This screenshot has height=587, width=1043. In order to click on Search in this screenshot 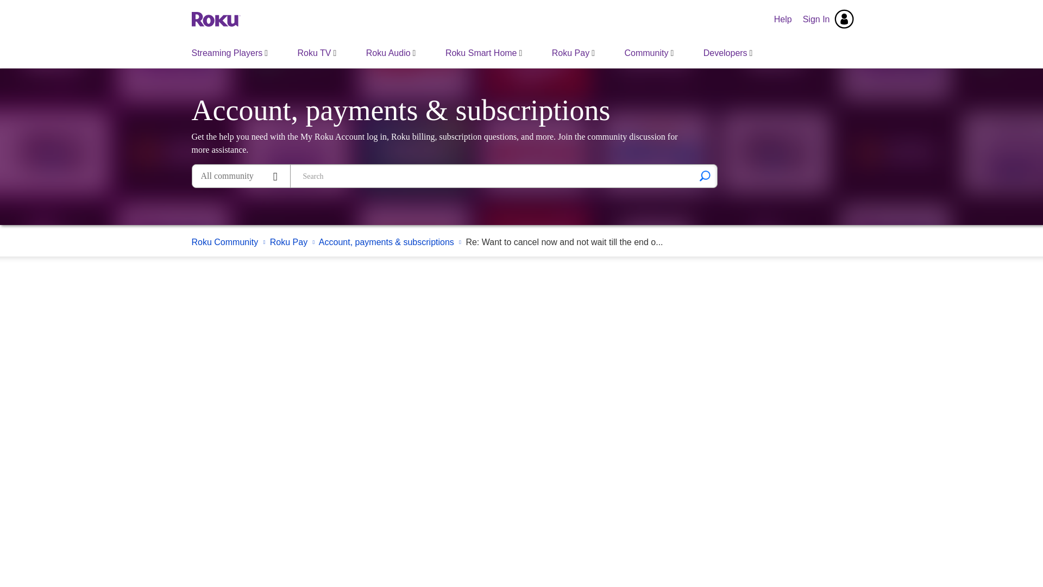, I will do `click(705, 176)`.